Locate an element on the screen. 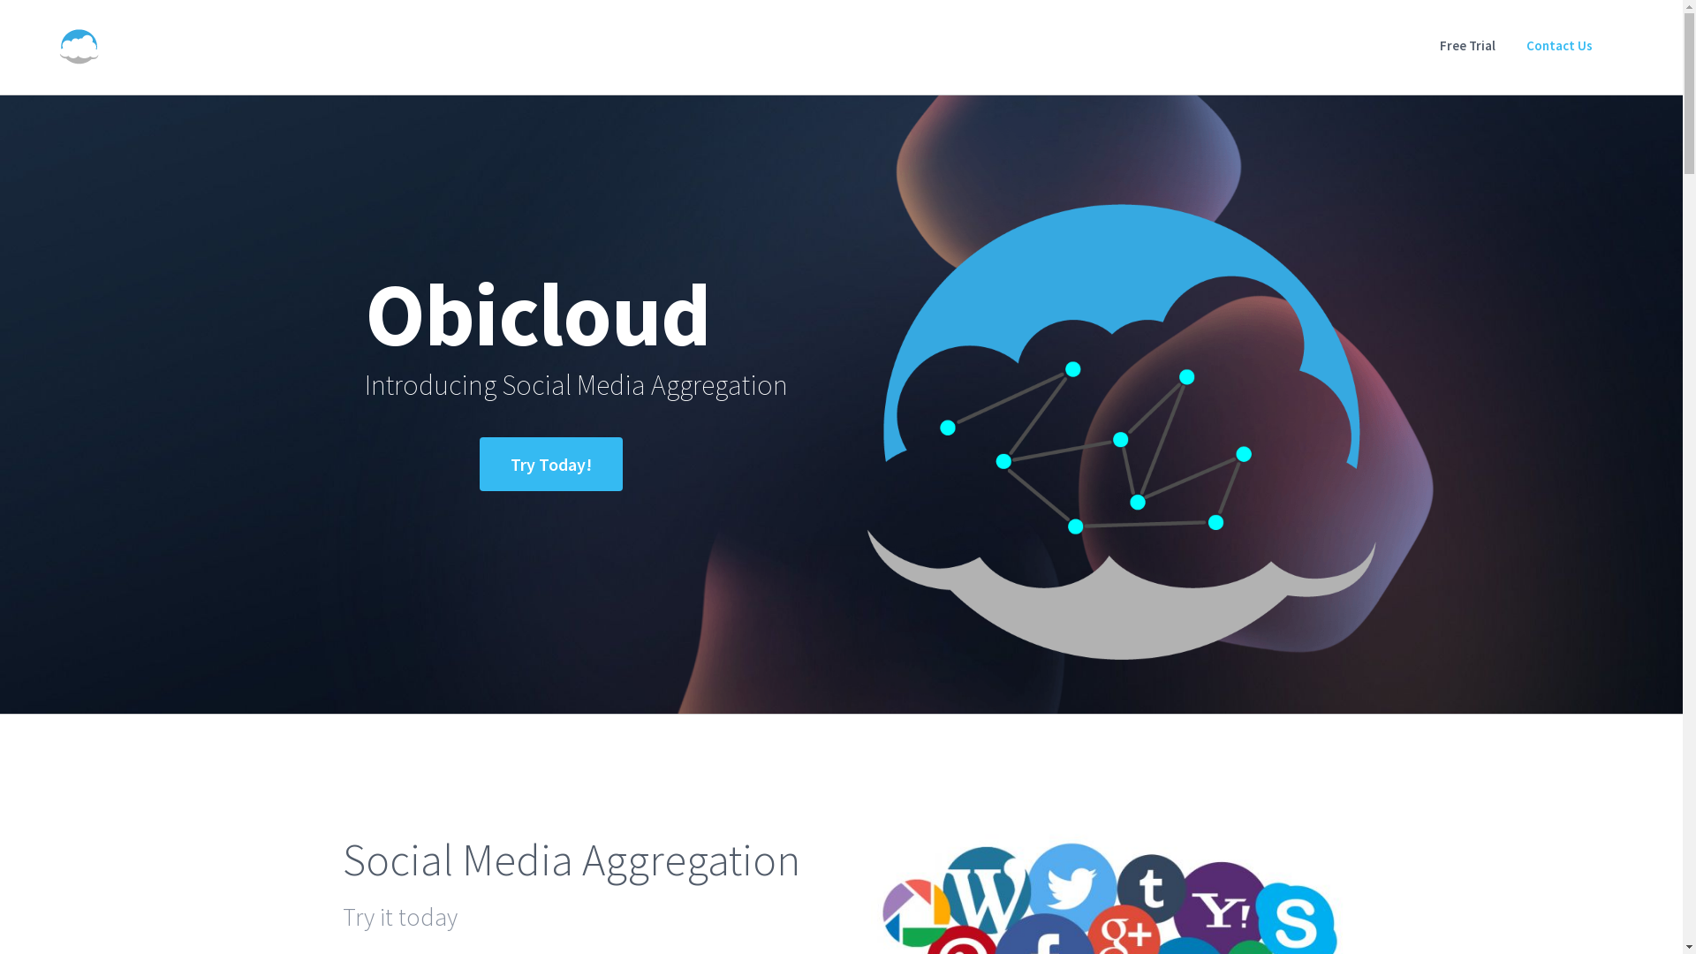 The image size is (1696, 954). Contact Us is located at coordinates (1560, 45).